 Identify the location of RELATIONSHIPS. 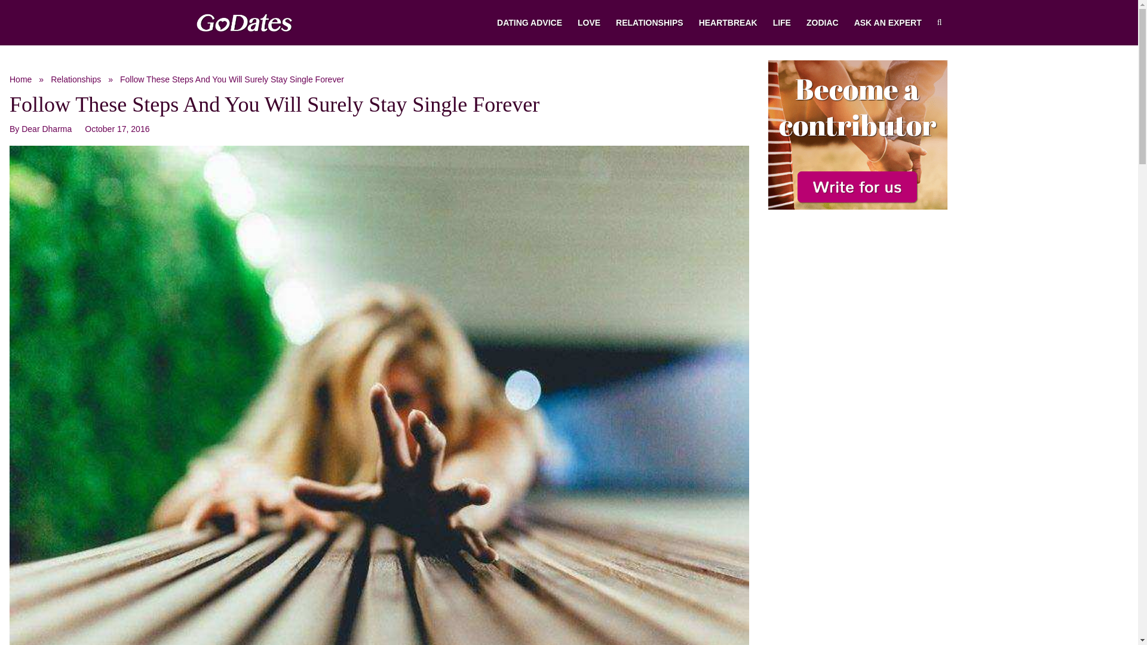
(649, 23).